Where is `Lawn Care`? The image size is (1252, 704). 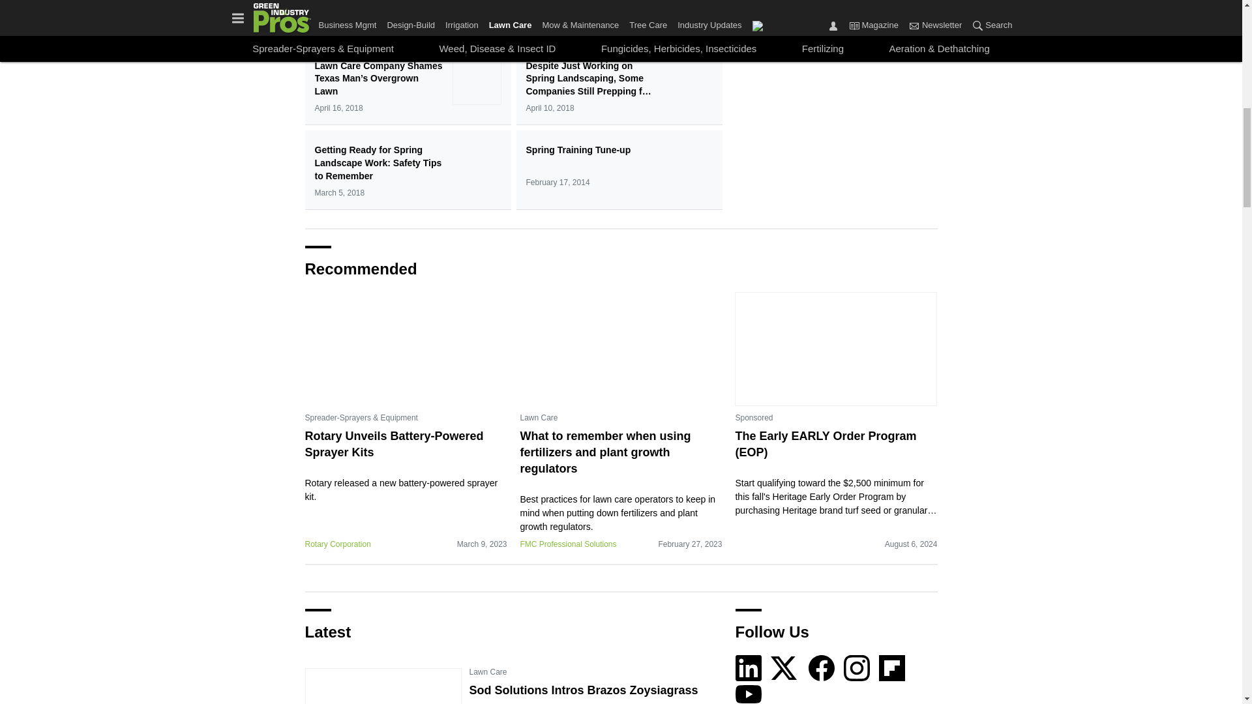 Lawn Care is located at coordinates (538, 417).